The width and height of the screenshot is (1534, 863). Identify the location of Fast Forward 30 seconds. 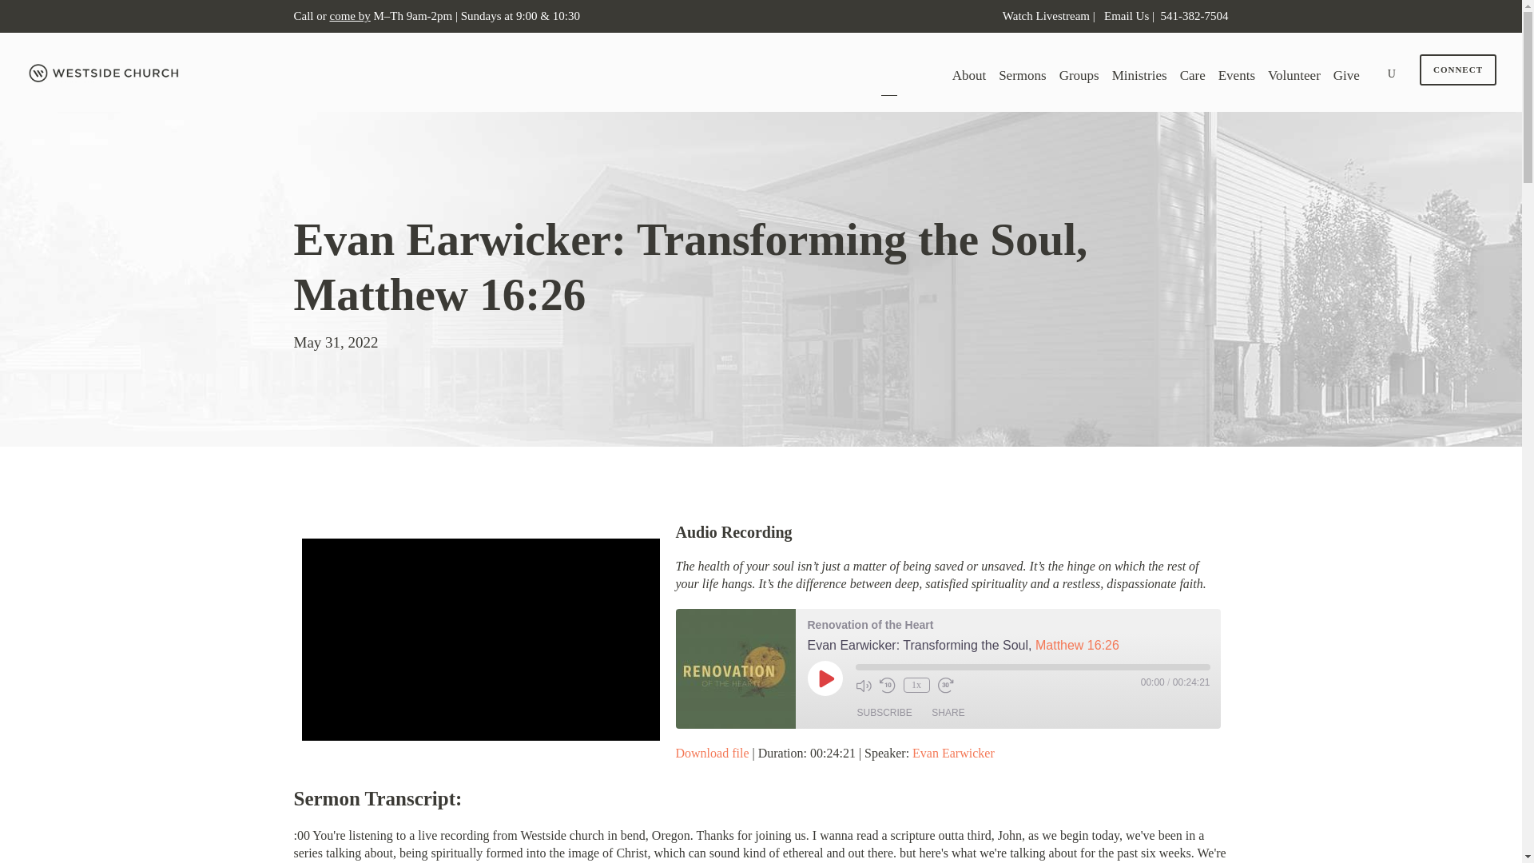
(946, 686).